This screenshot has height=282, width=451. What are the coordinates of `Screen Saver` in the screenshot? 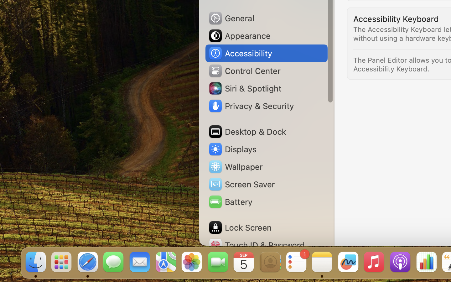 It's located at (241, 184).